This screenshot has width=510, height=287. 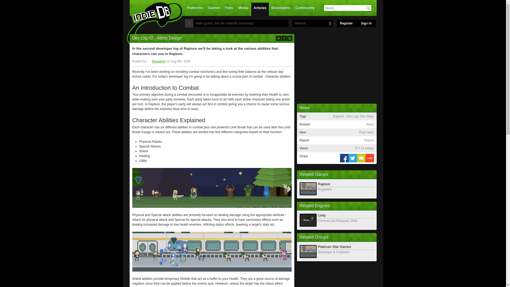 What do you see at coordinates (189, 23) in the screenshot?
I see `Join IndieDB` at bounding box center [189, 23].